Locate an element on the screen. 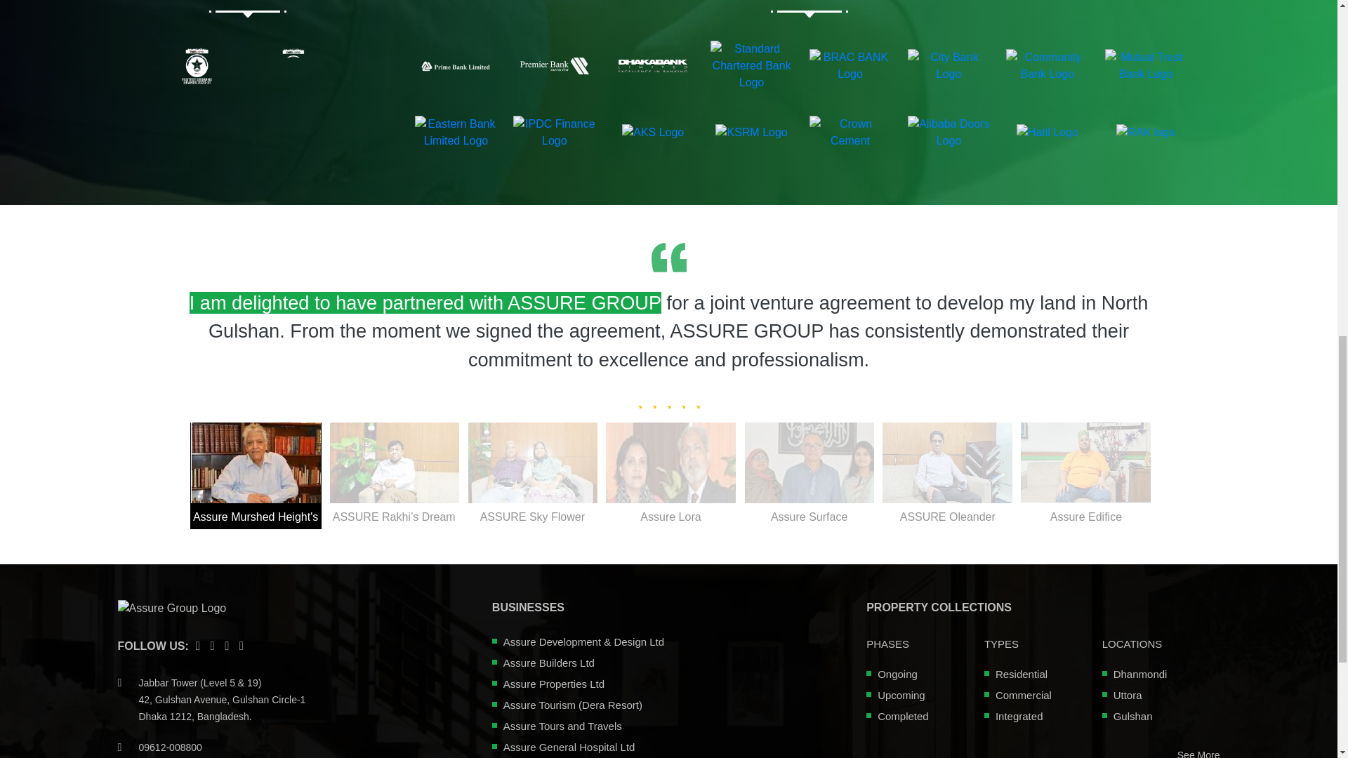 This screenshot has width=1348, height=758. City Bank Logo is located at coordinates (948, 66).